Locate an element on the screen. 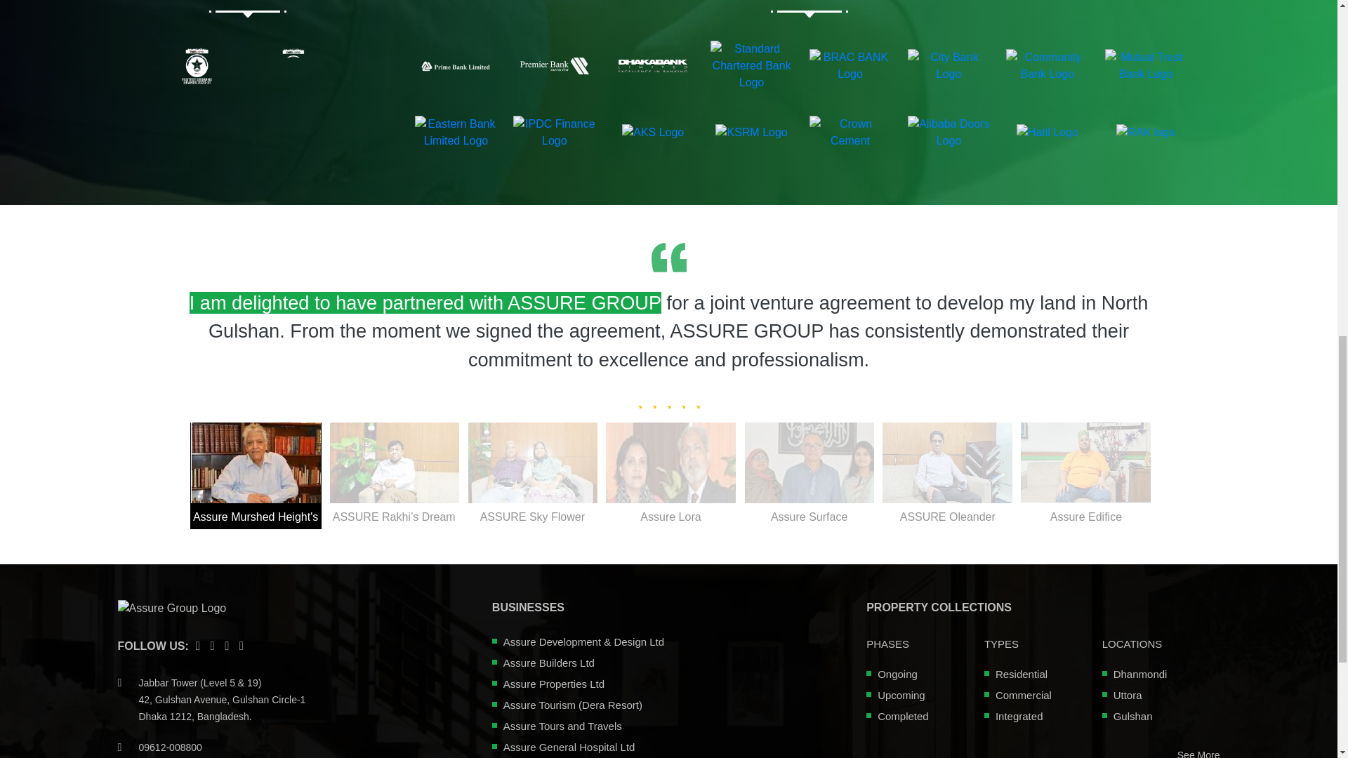 This screenshot has width=1348, height=758. City Bank Logo is located at coordinates (948, 66).